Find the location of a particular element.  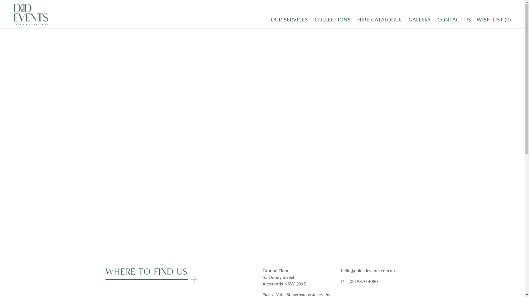

Send Enquiry is located at coordinates (130, 215).